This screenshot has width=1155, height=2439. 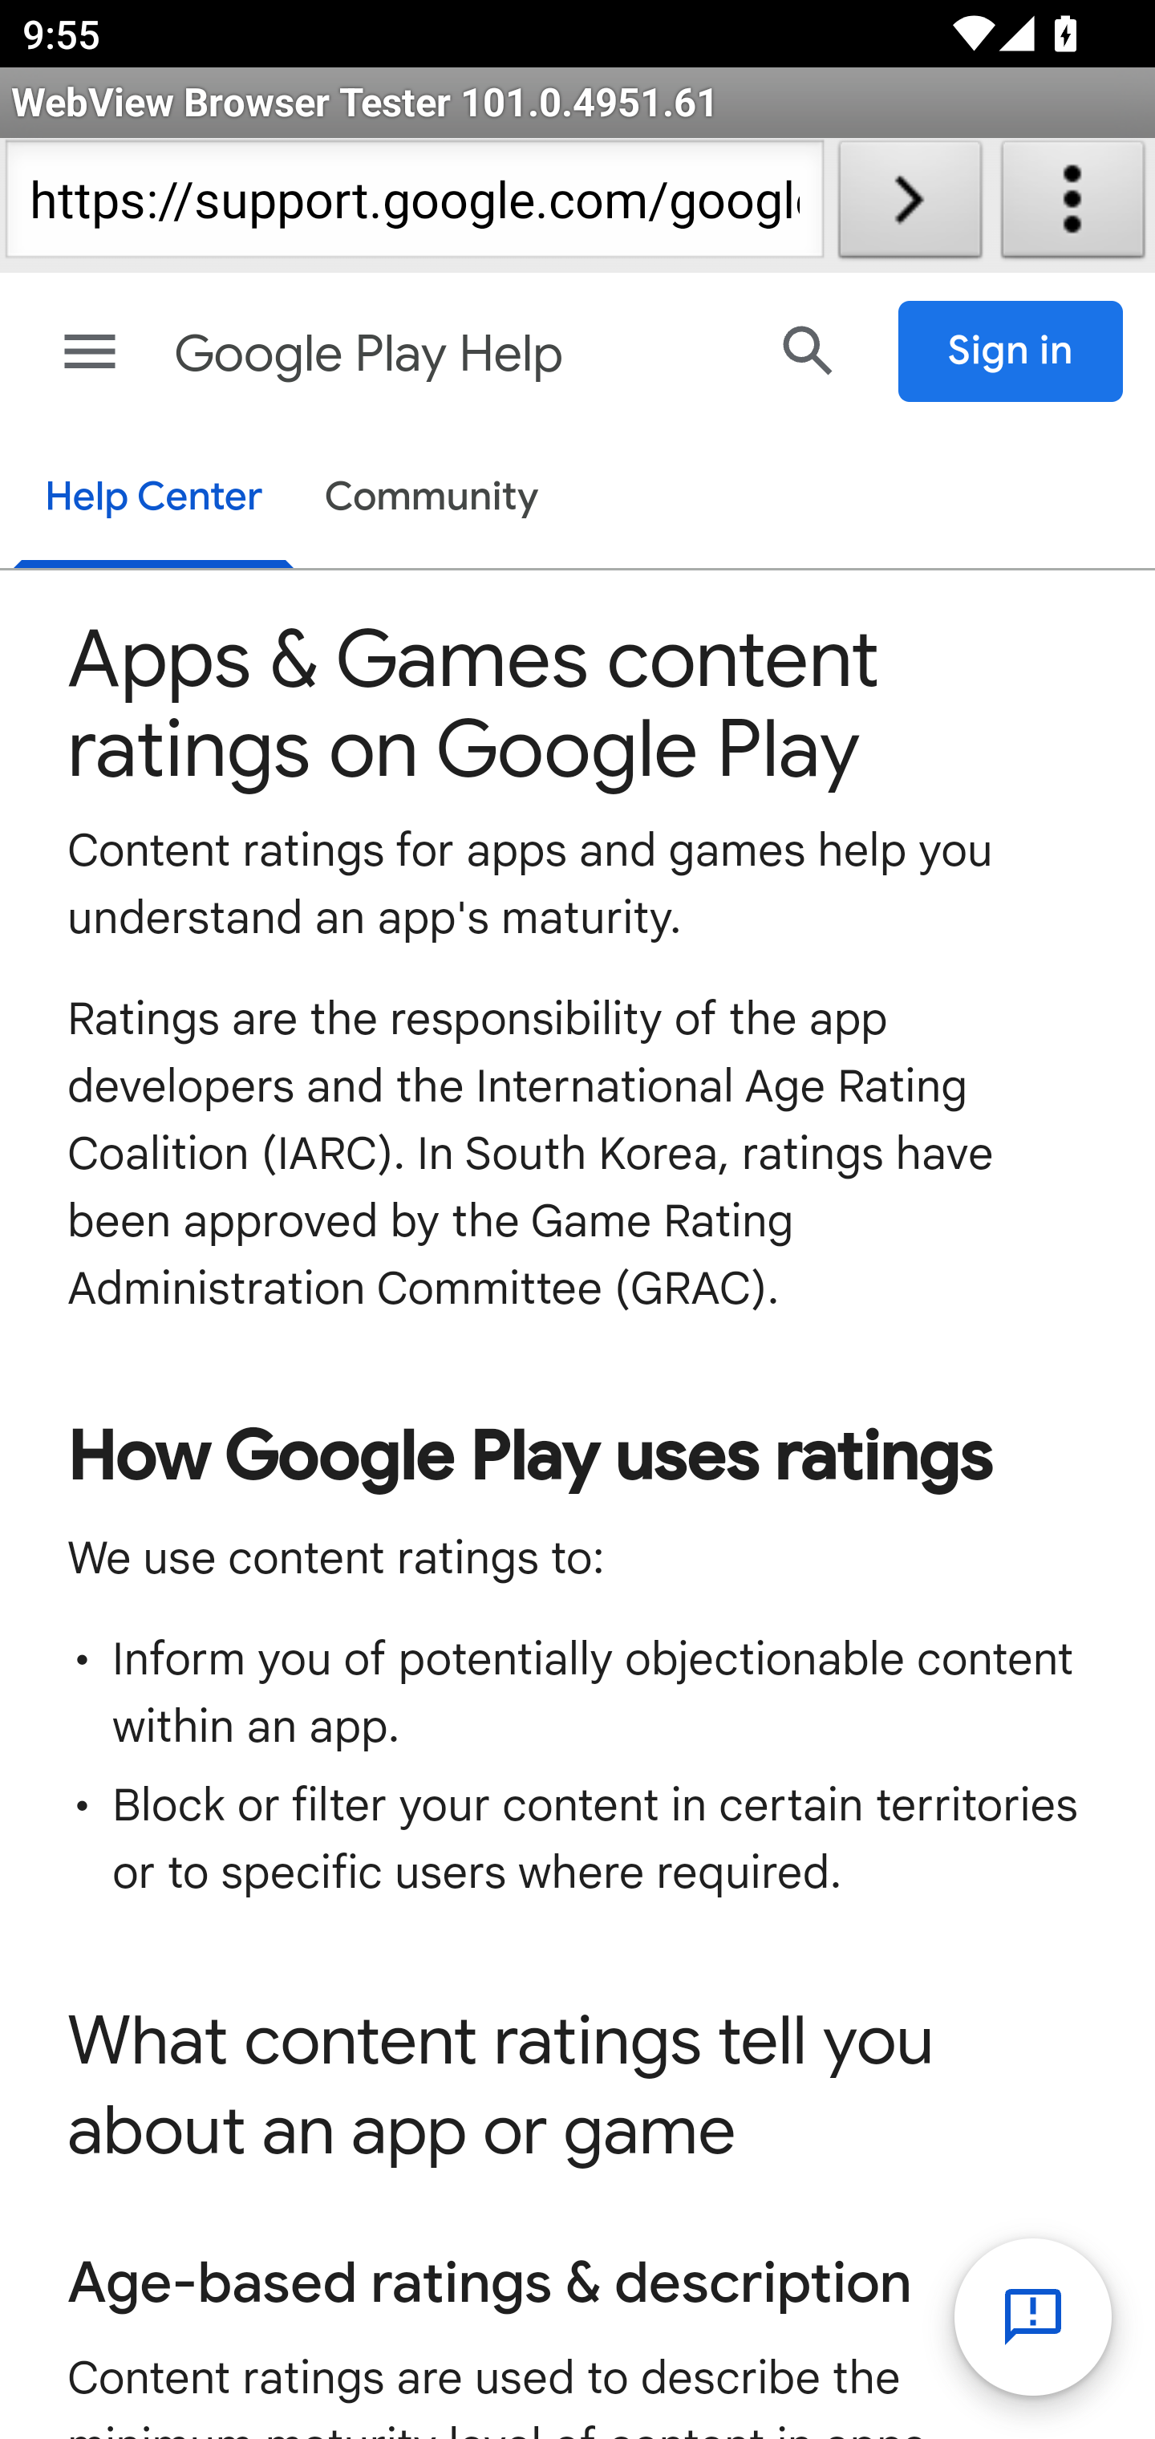 I want to click on About WebView, so click(x=1073, y=205).